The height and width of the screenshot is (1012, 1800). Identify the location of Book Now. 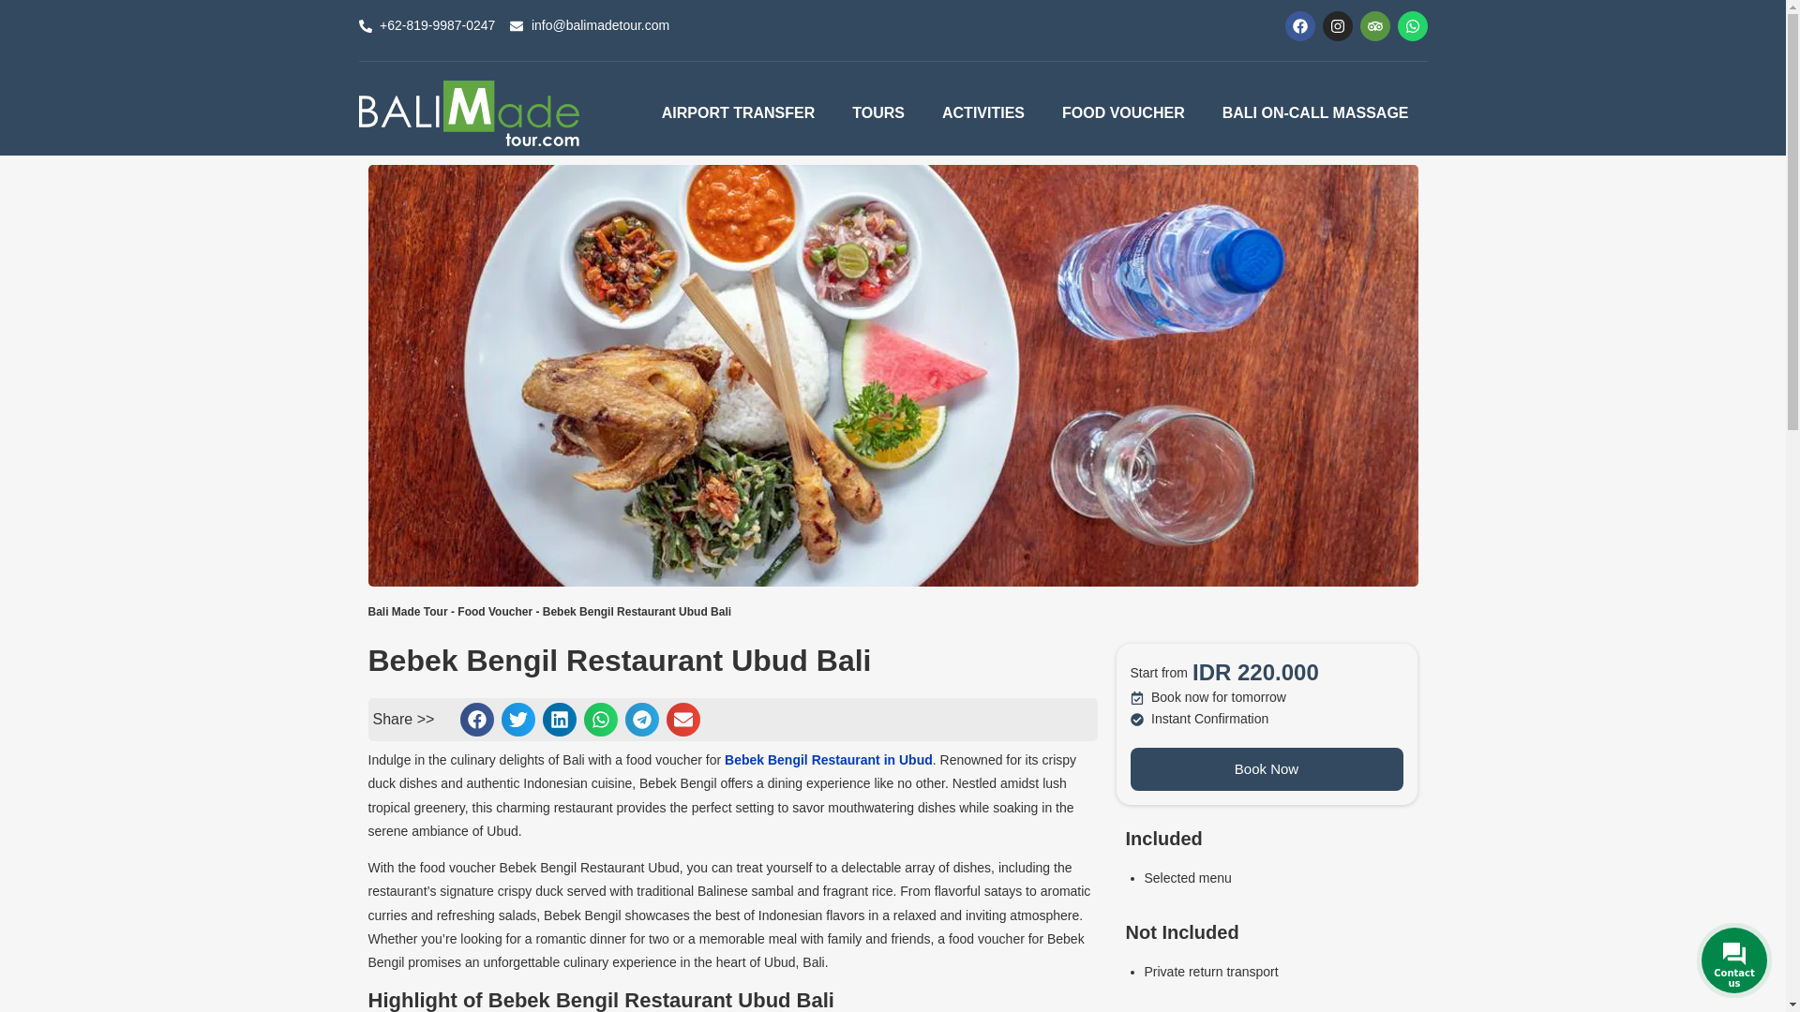
(1267, 768).